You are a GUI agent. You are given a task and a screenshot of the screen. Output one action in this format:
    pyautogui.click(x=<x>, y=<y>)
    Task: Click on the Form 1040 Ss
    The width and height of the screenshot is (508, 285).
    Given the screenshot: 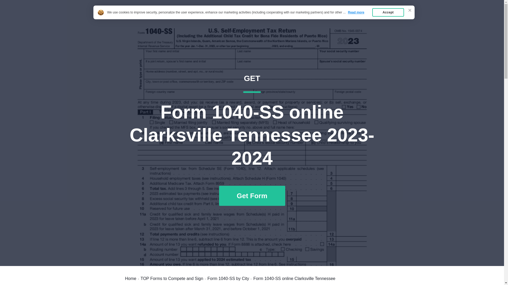 What is the action you would take?
    pyautogui.click(x=144, y=16)
    